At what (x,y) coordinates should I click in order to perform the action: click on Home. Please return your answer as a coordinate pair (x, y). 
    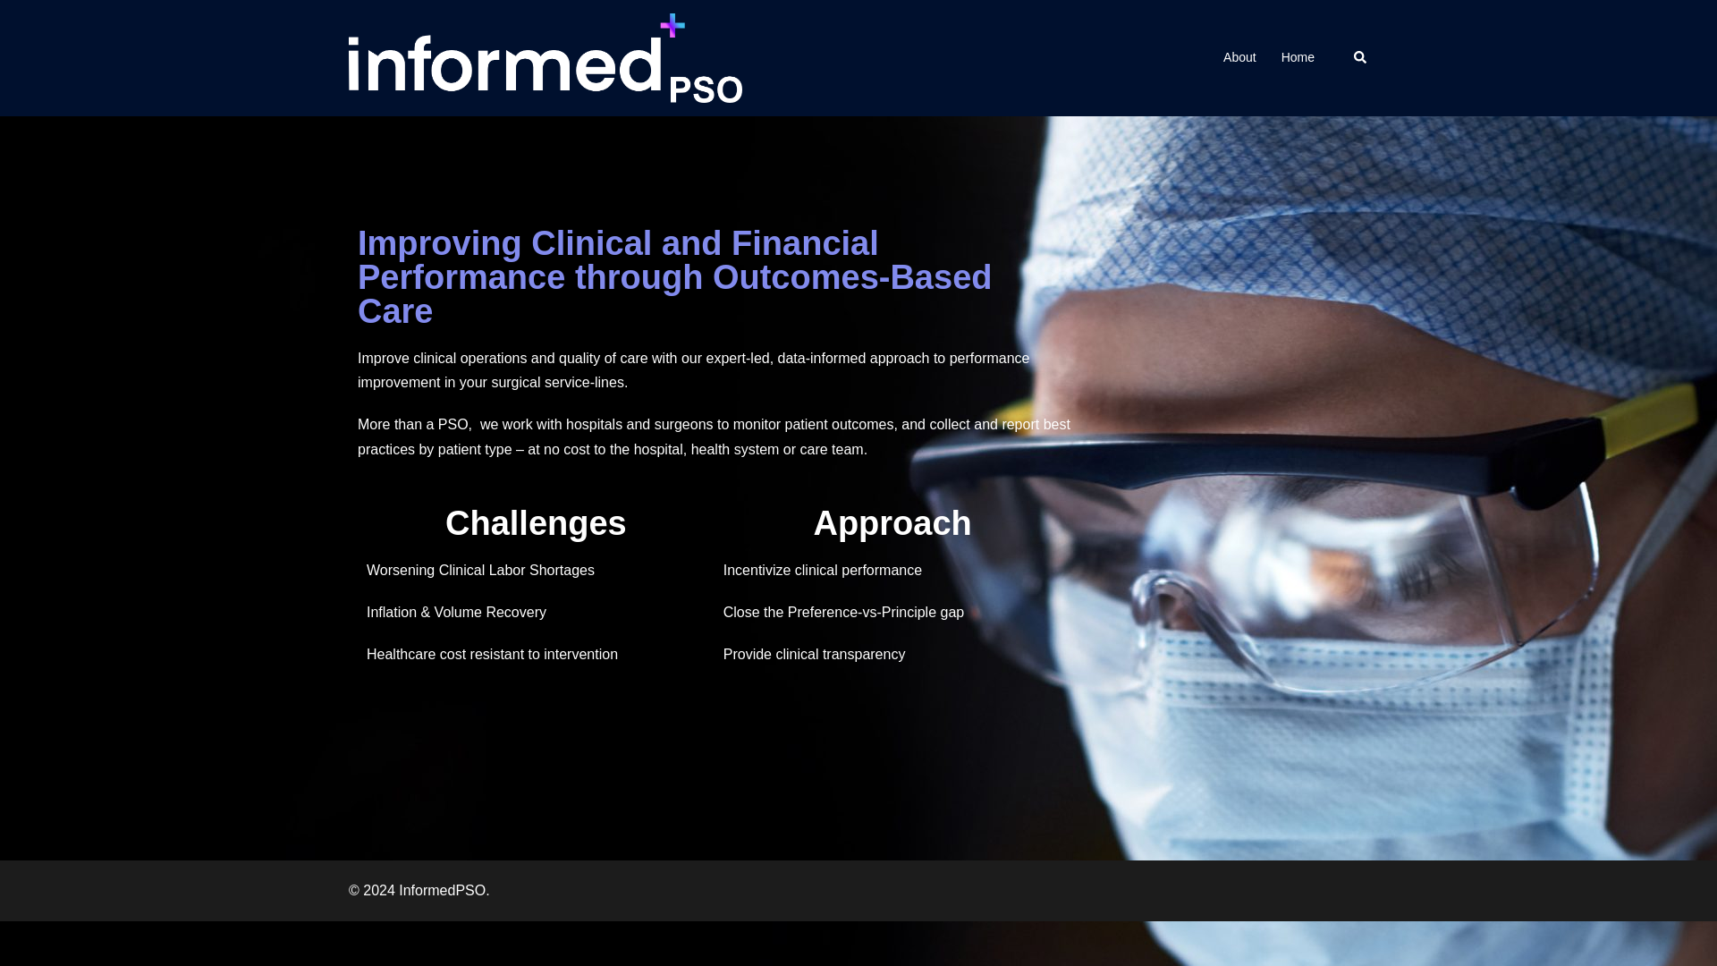
    Looking at the image, I should click on (1298, 57).